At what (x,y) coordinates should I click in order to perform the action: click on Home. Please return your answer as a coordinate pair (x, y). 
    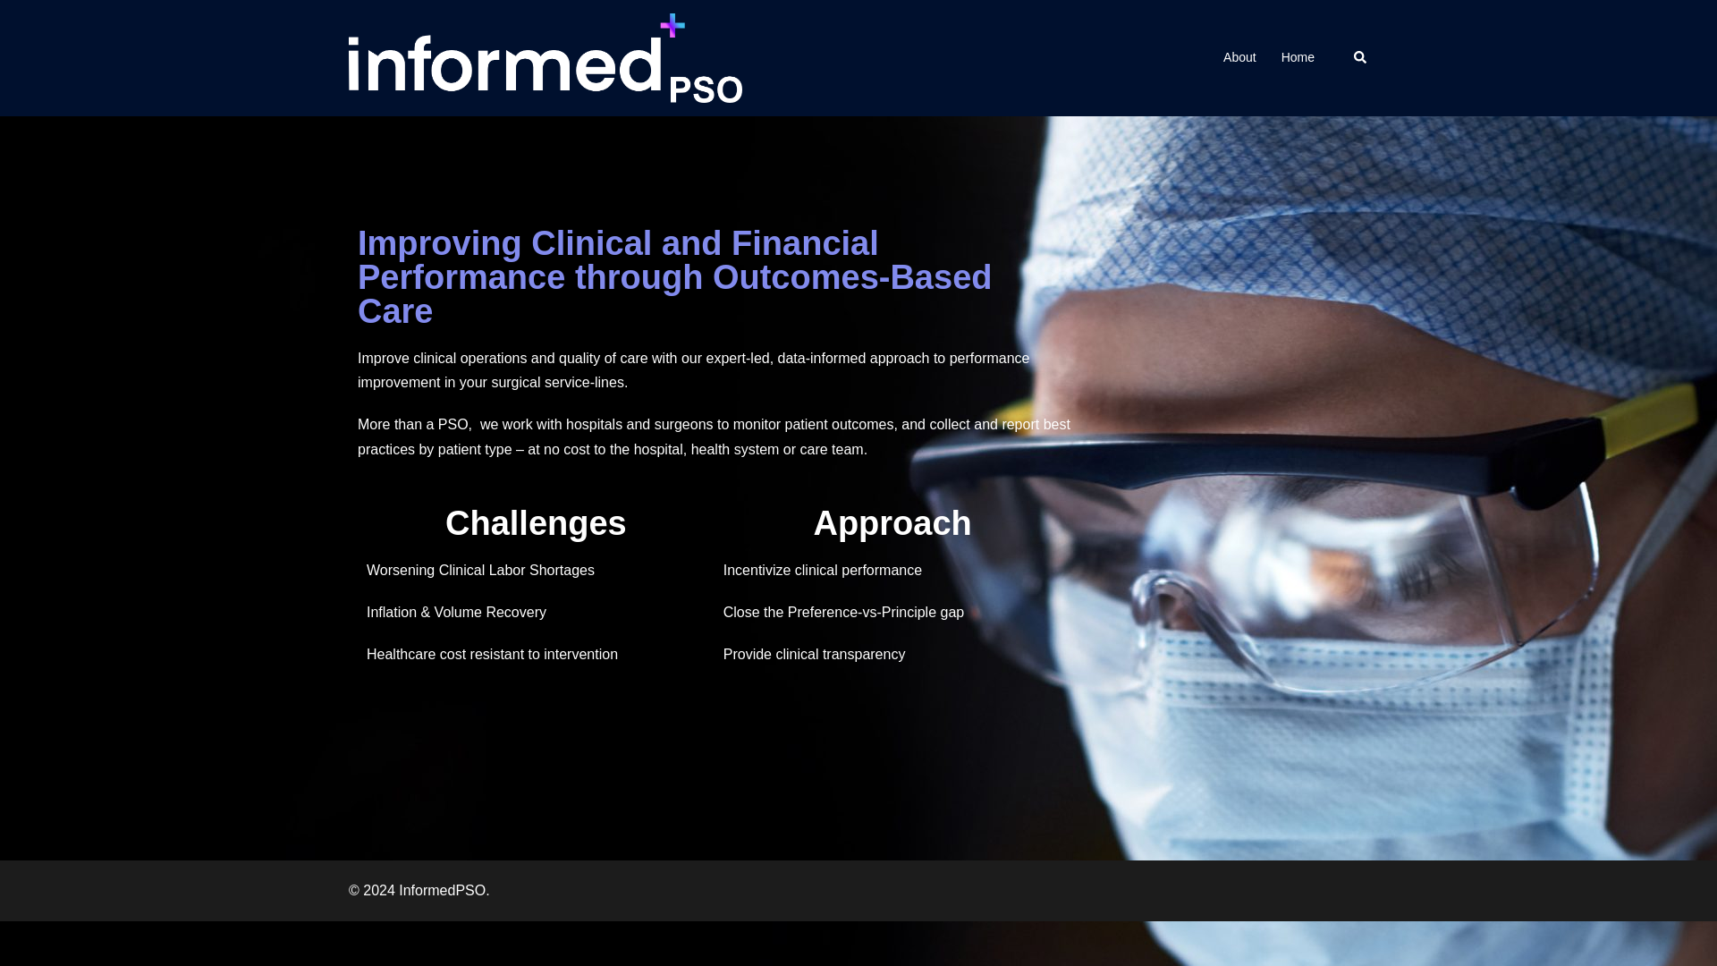
    Looking at the image, I should click on (1298, 57).